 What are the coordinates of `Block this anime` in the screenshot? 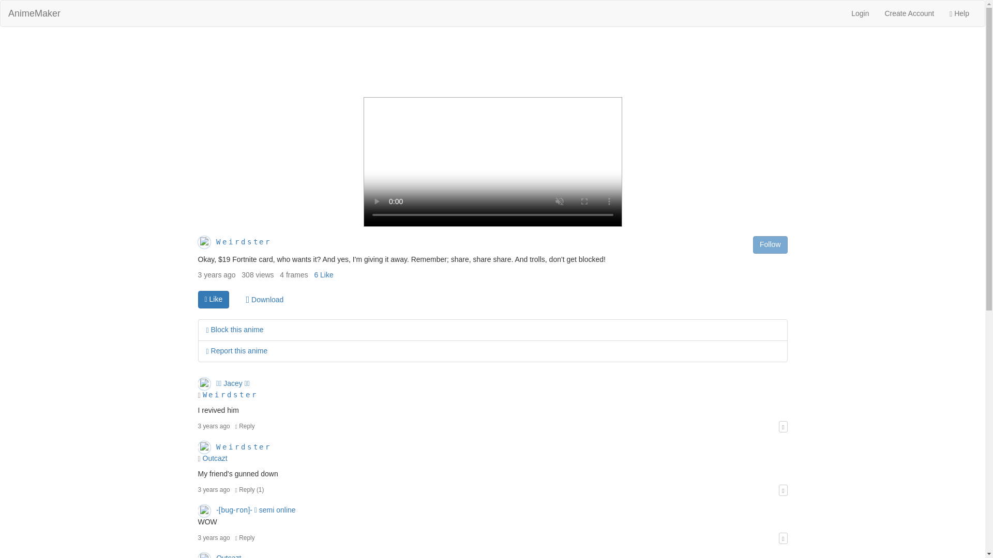 It's located at (234, 329).